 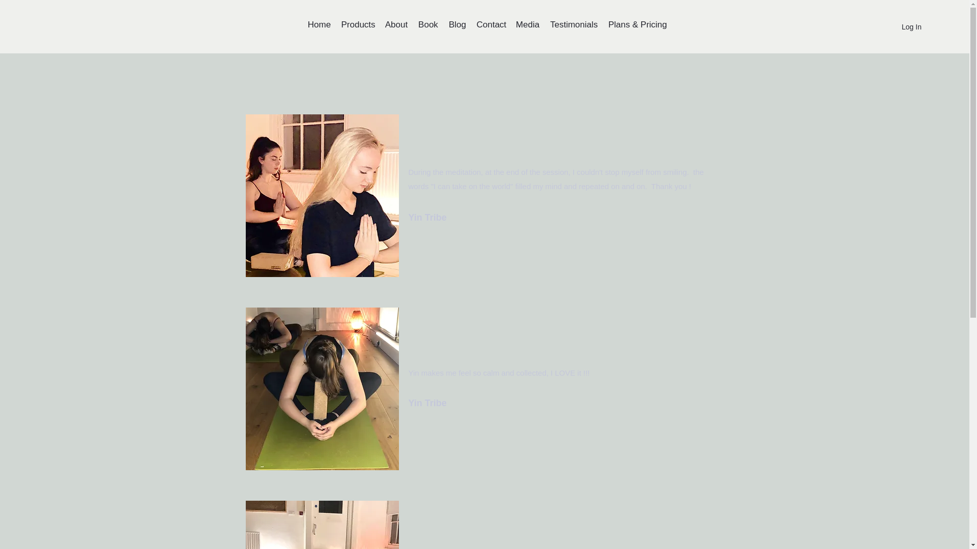 What do you see at coordinates (457, 24) in the screenshot?
I see `Blog` at bounding box center [457, 24].